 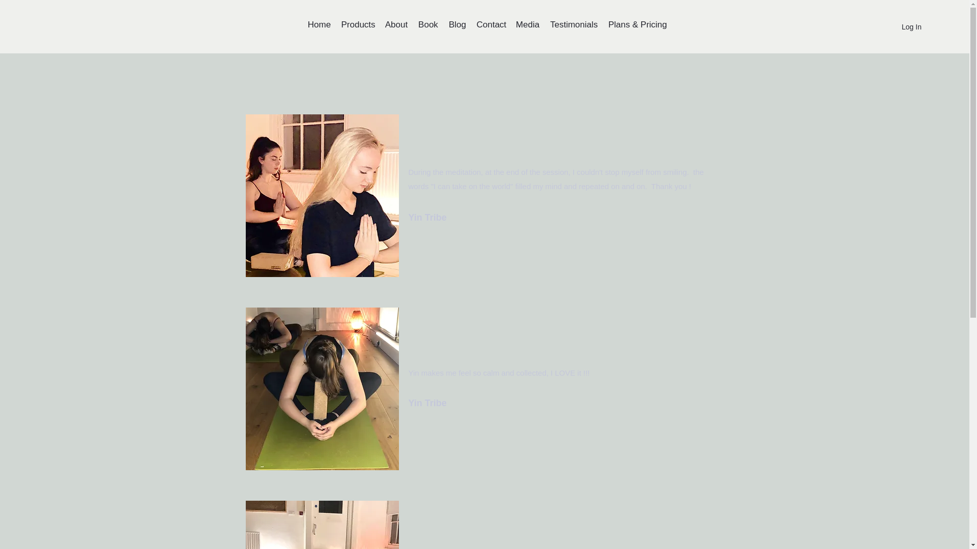 What do you see at coordinates (457, 24) in the screenshot?
I see `Blog` at bounding box center [457, 24].